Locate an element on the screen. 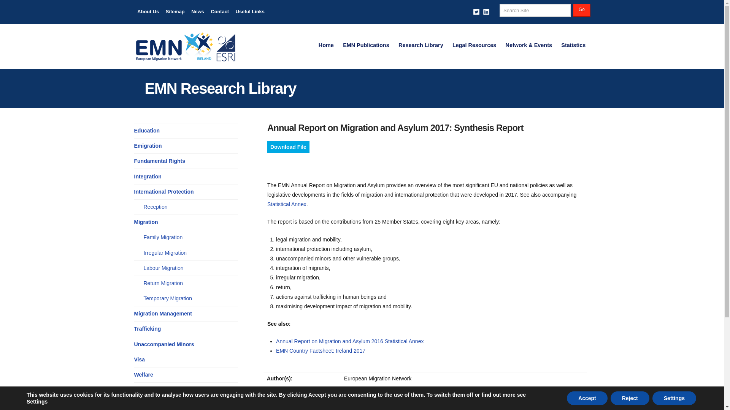  Legal Resources is located at coordinates (474, 46).